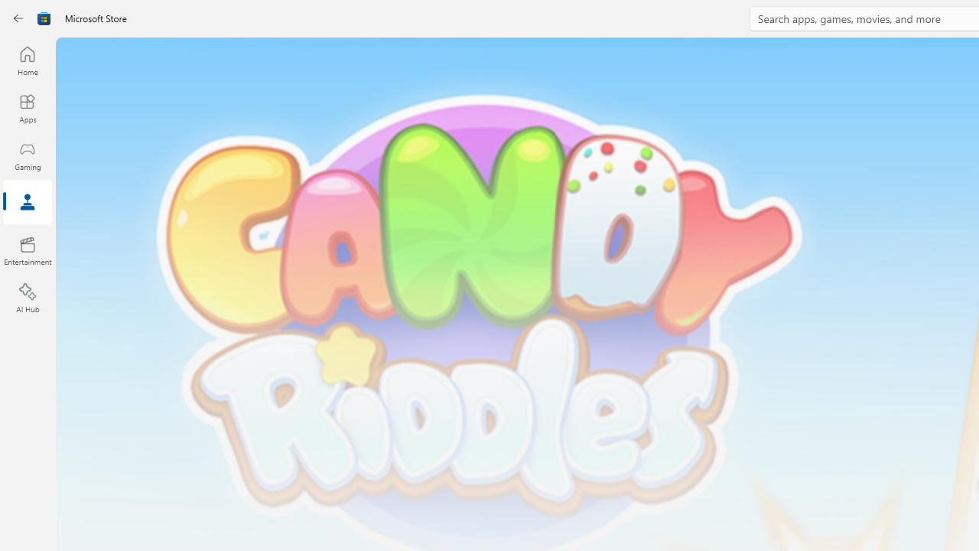 This screenshot has width=979, height=551. What do you see at coordinates (28, 251) in the screenshot?
I see `Entertainment` at bounding box center [28, 251].